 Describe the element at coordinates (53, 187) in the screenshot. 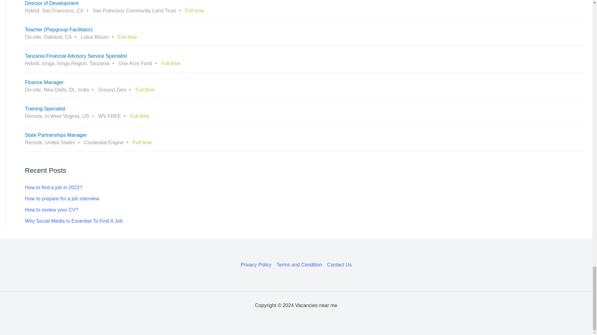

I see `How to find a job in 2022?` at that location.